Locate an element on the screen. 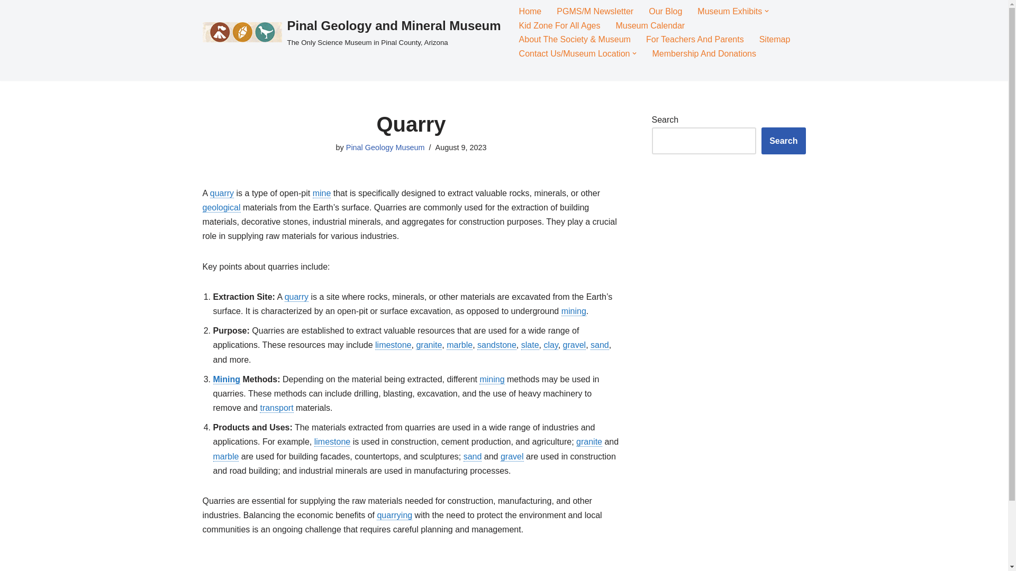 The height and width of the screenshot is (571, 1016). For Teachers And Parents is located at coordinates (695, 39).